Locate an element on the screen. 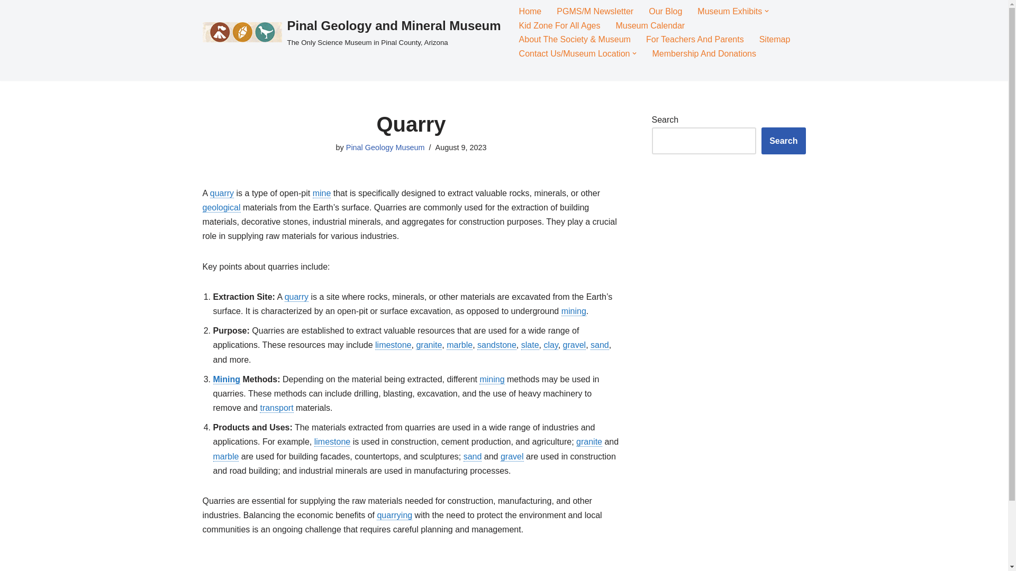 The height and width of the screenshot is (571, 1016). For Teachers And Parents is located at coordinates (695, 39).